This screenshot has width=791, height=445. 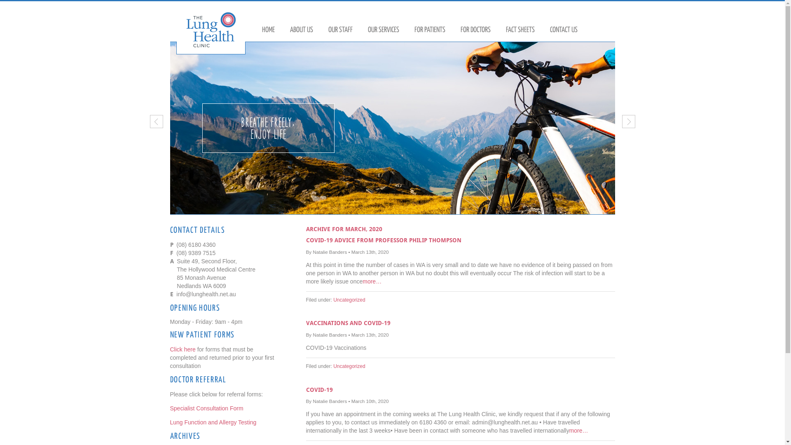 I want to click on ABOUT US, so click(x=302, y=30).